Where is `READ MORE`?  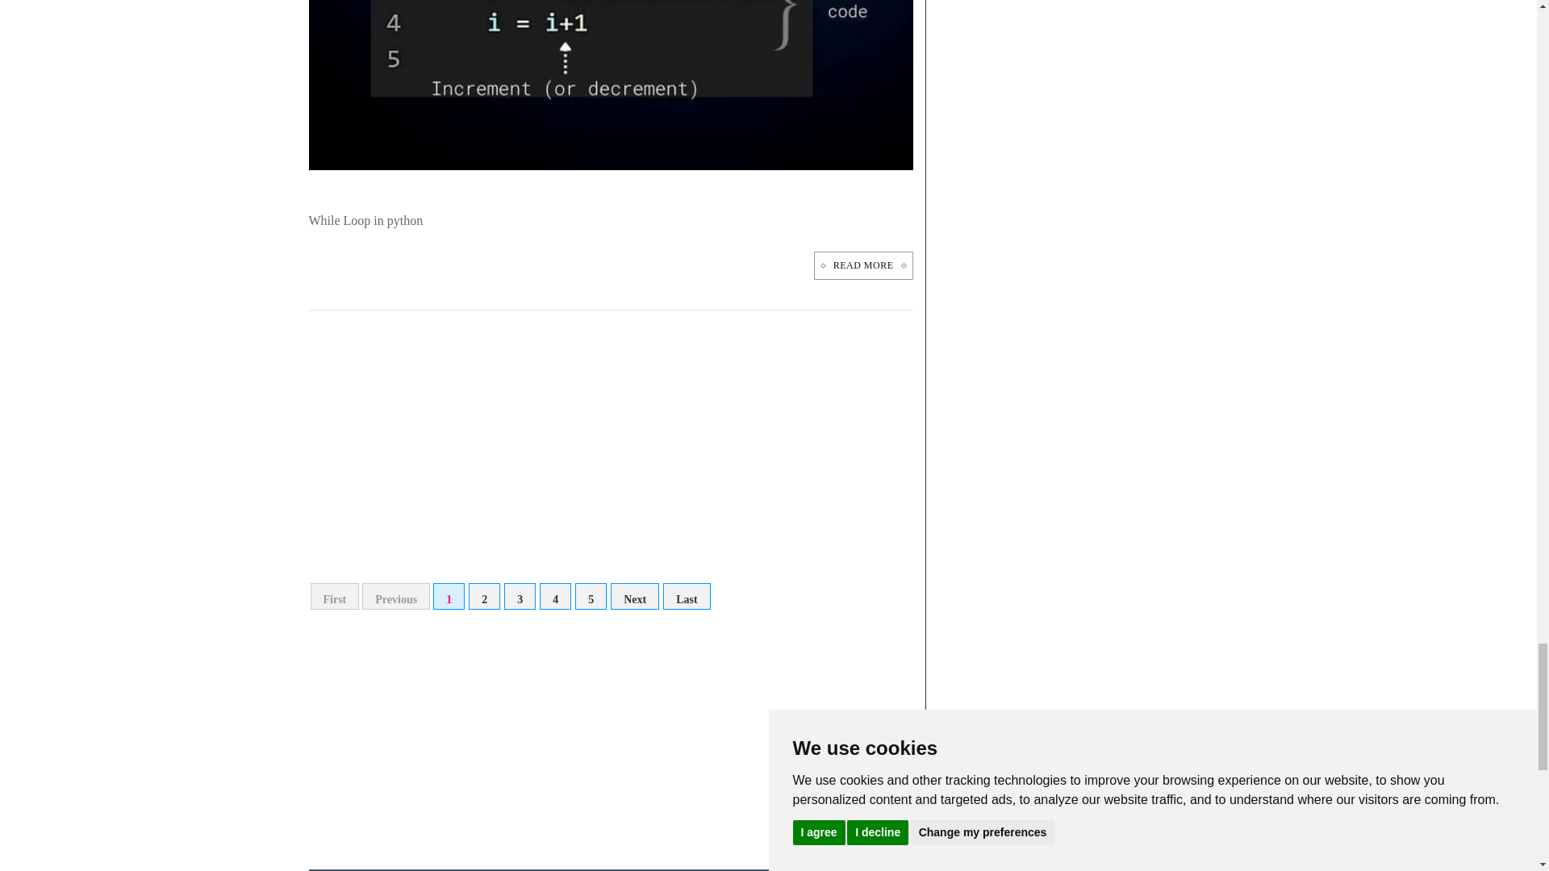 READ MORE is located at coordinates (863, 265).